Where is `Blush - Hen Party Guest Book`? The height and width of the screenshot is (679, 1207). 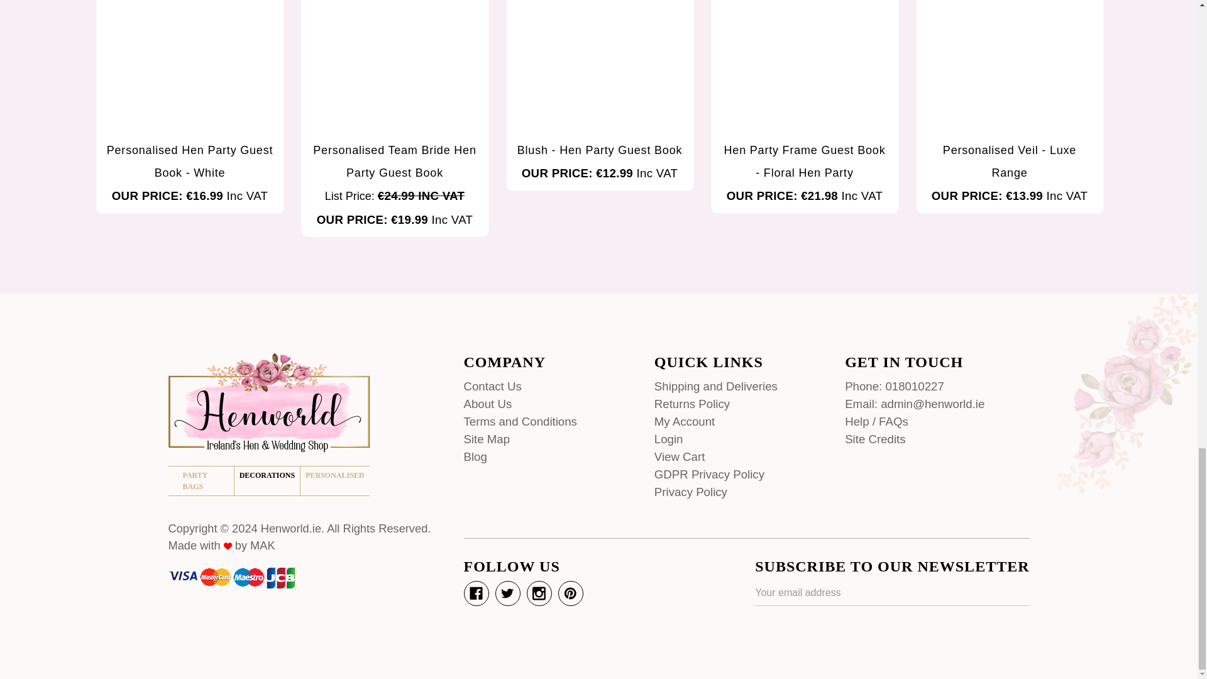
Blush - Hen Party Guest Book is located at coordinates (600, 67).